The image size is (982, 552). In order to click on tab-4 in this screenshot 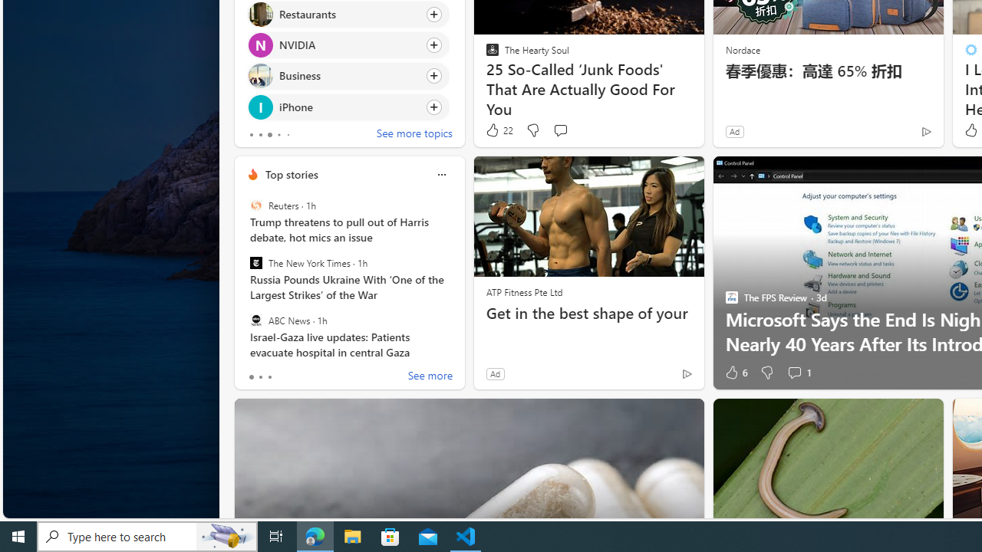, I will do `click(287, 135)`.